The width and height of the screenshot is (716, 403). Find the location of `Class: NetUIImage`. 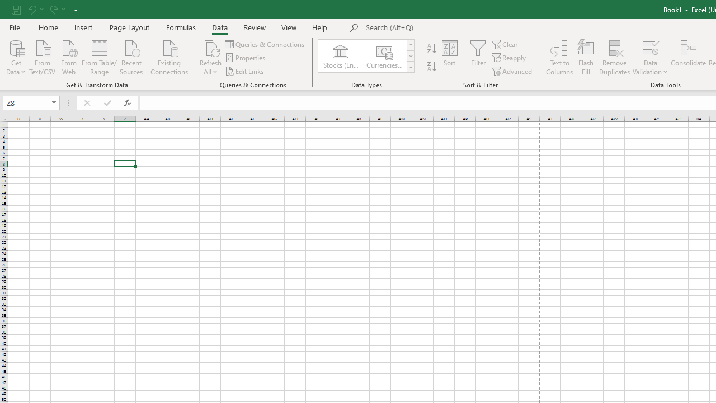

Class: NetUIImage is located at coordinates (411, 67).